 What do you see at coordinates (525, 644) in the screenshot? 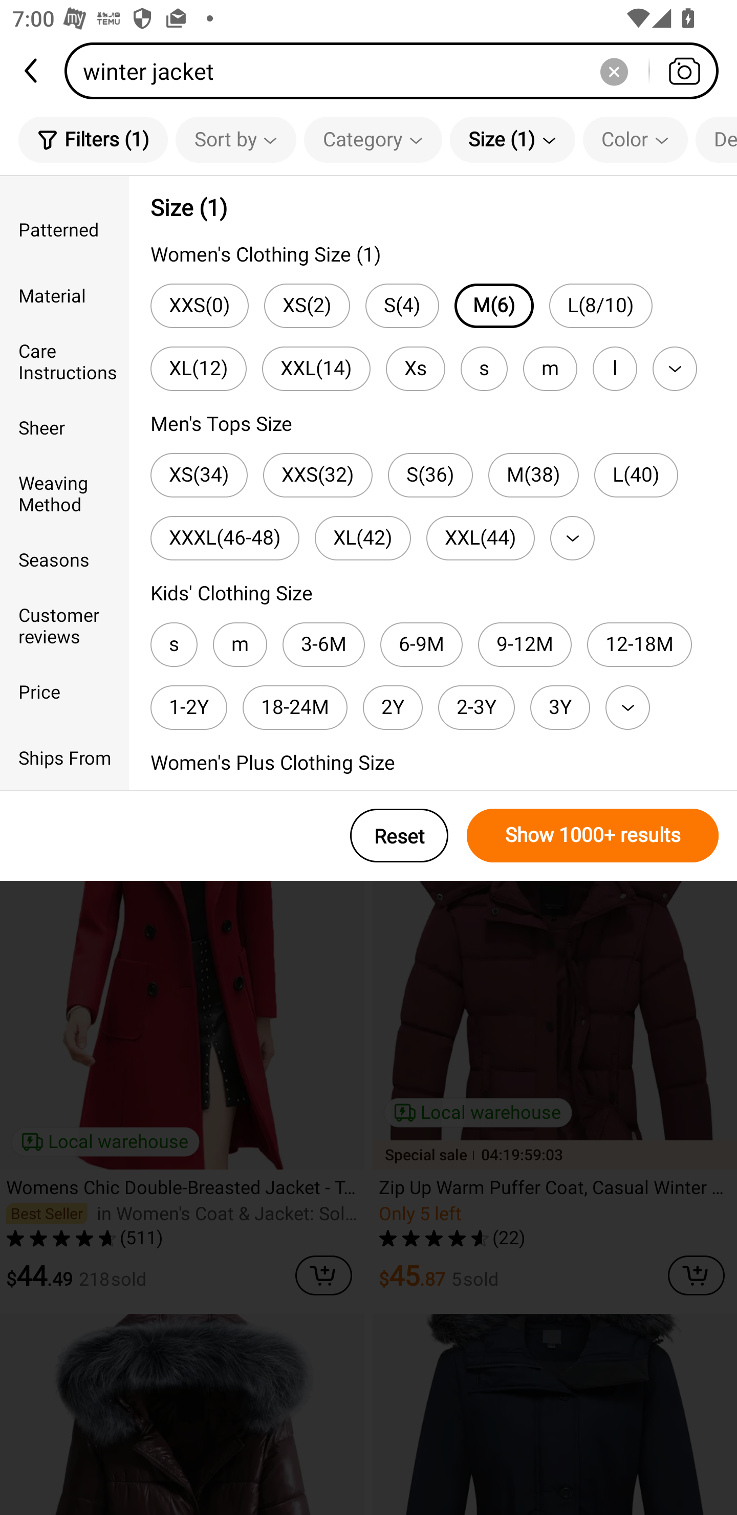
I see `9-12M` at bounding box center [525, 644].